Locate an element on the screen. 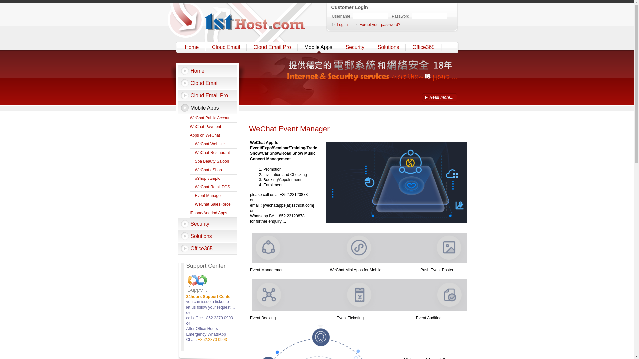  eShop sample is located at coordinates (213, 179).